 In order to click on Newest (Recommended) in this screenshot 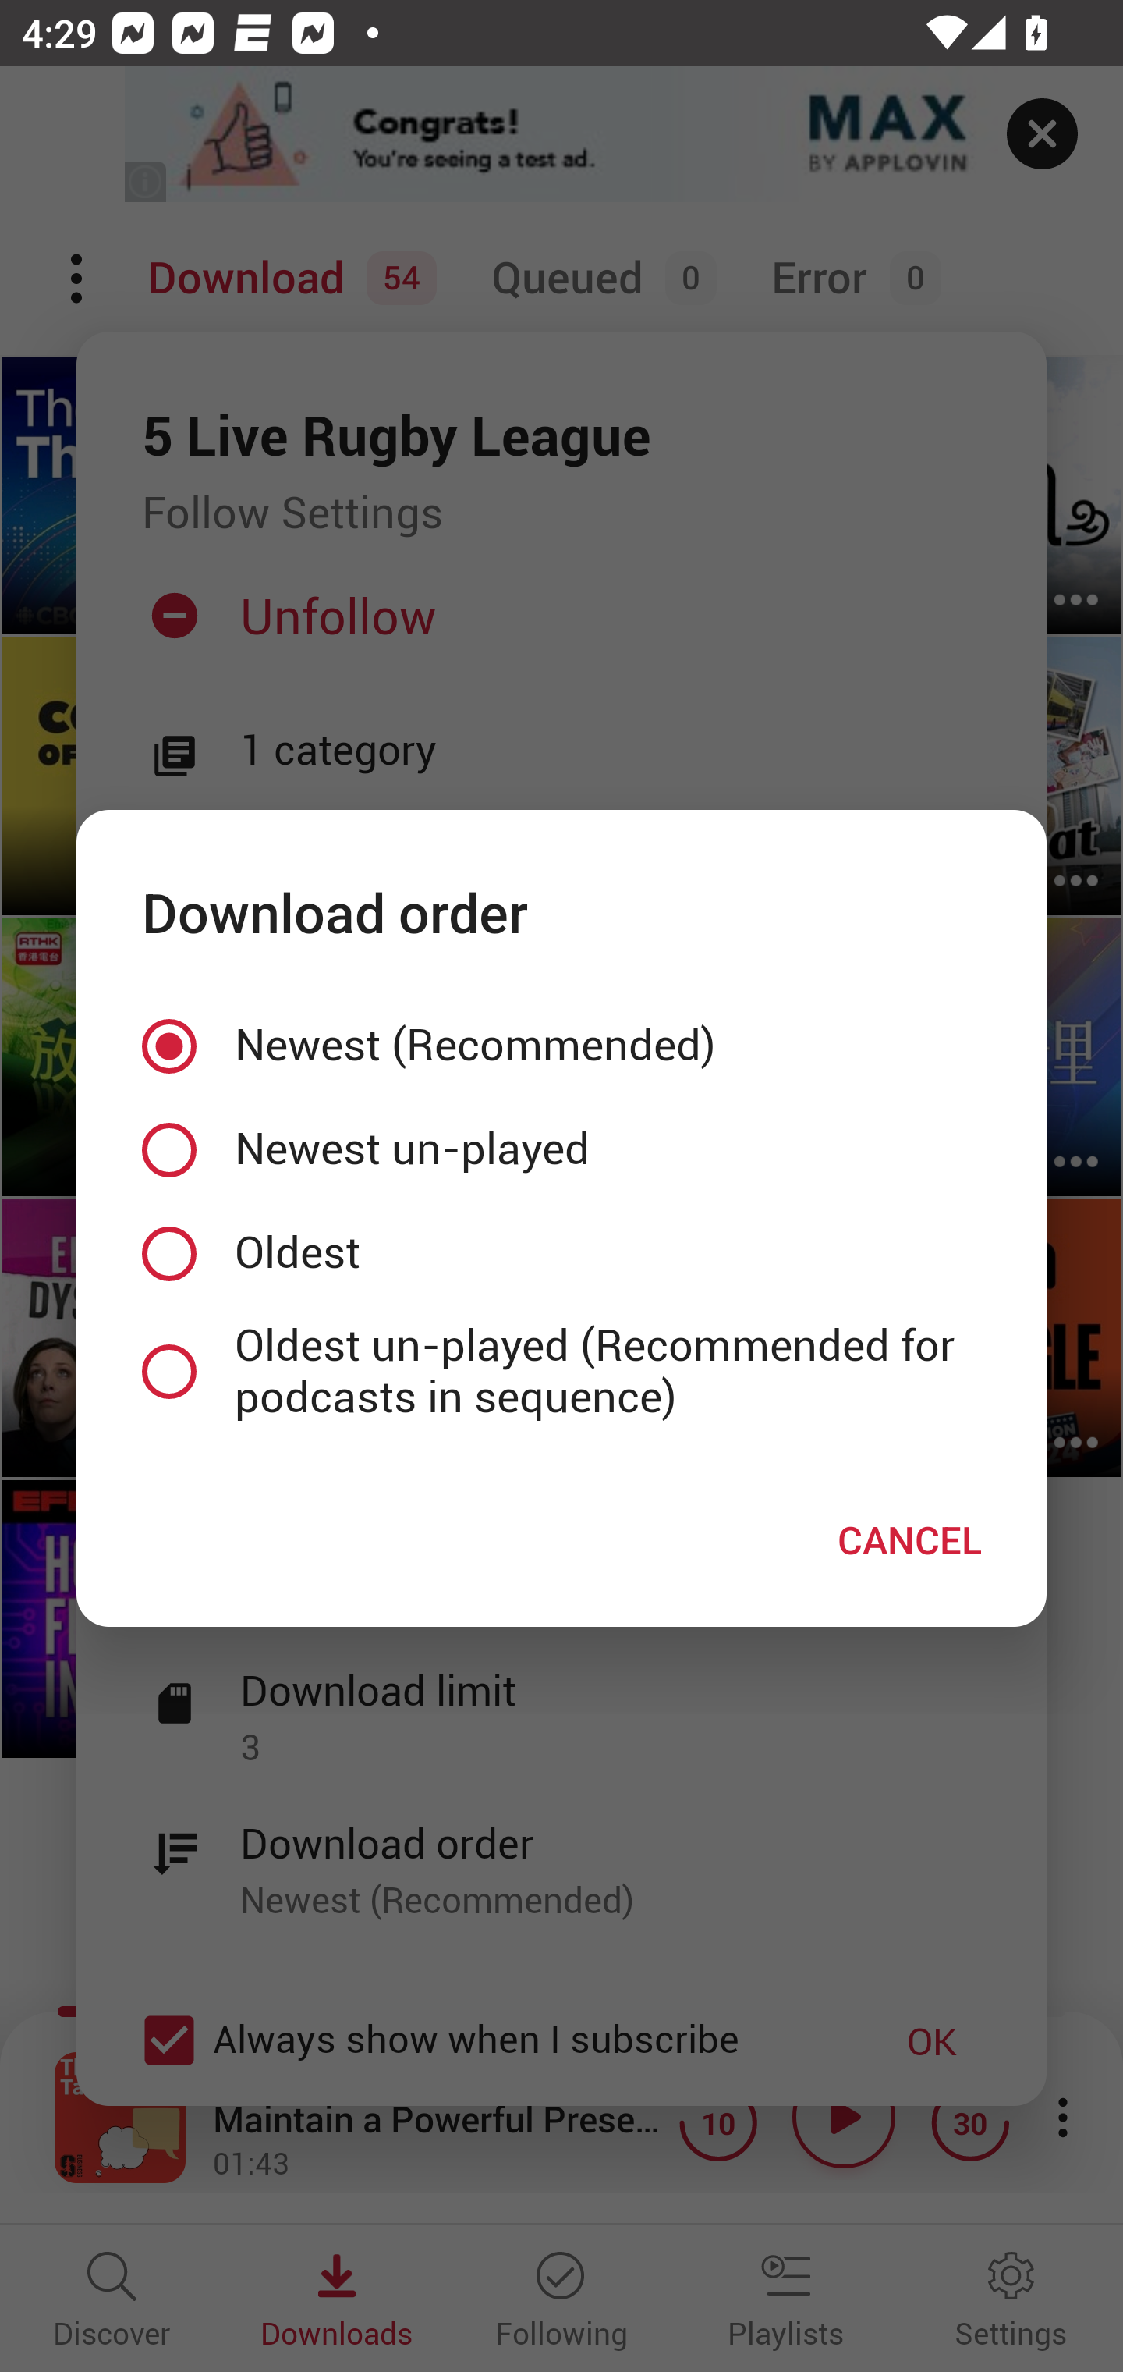, I will do `click(561, 1047)`.